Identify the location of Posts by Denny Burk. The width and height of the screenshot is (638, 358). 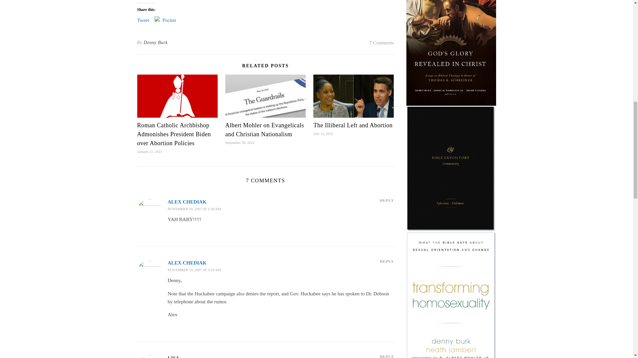
(156, 42).